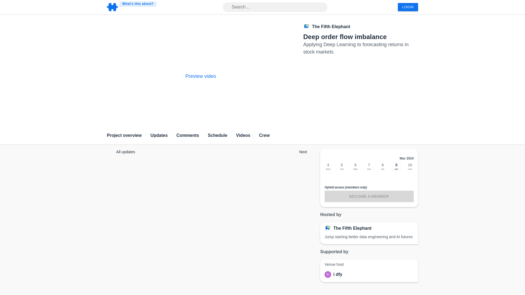  I want to click on Next, so click(300, 152).